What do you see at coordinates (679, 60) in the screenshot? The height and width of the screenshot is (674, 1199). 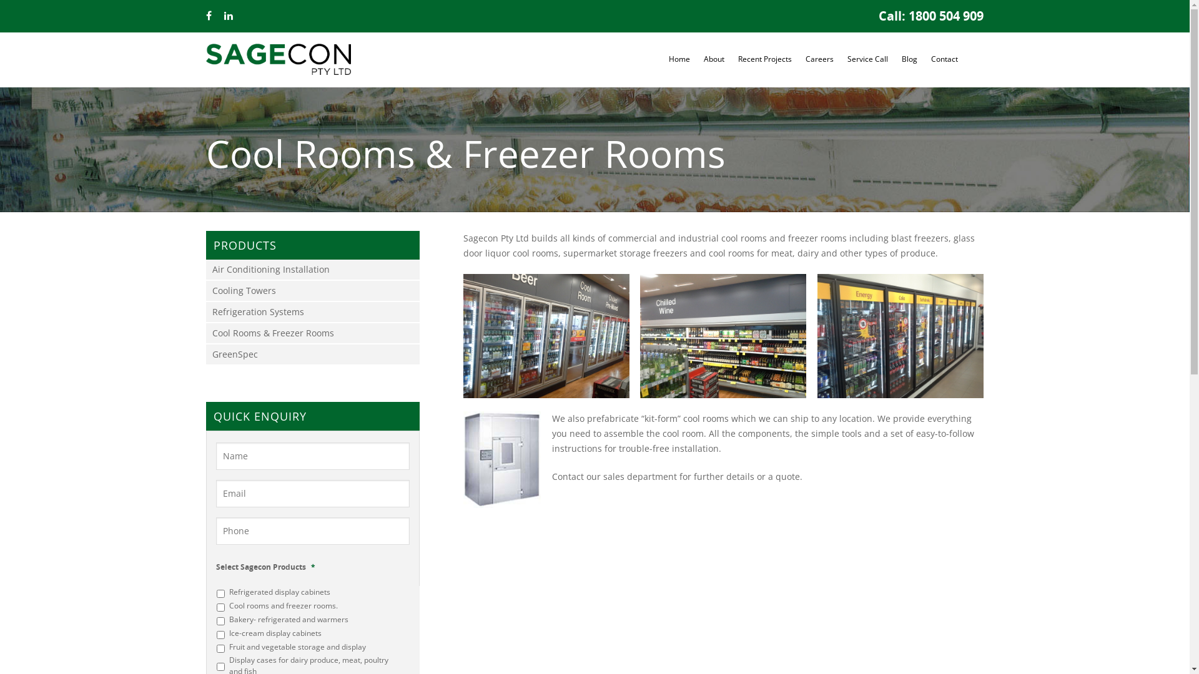 I see `Home` at bounding box center [679, 60].